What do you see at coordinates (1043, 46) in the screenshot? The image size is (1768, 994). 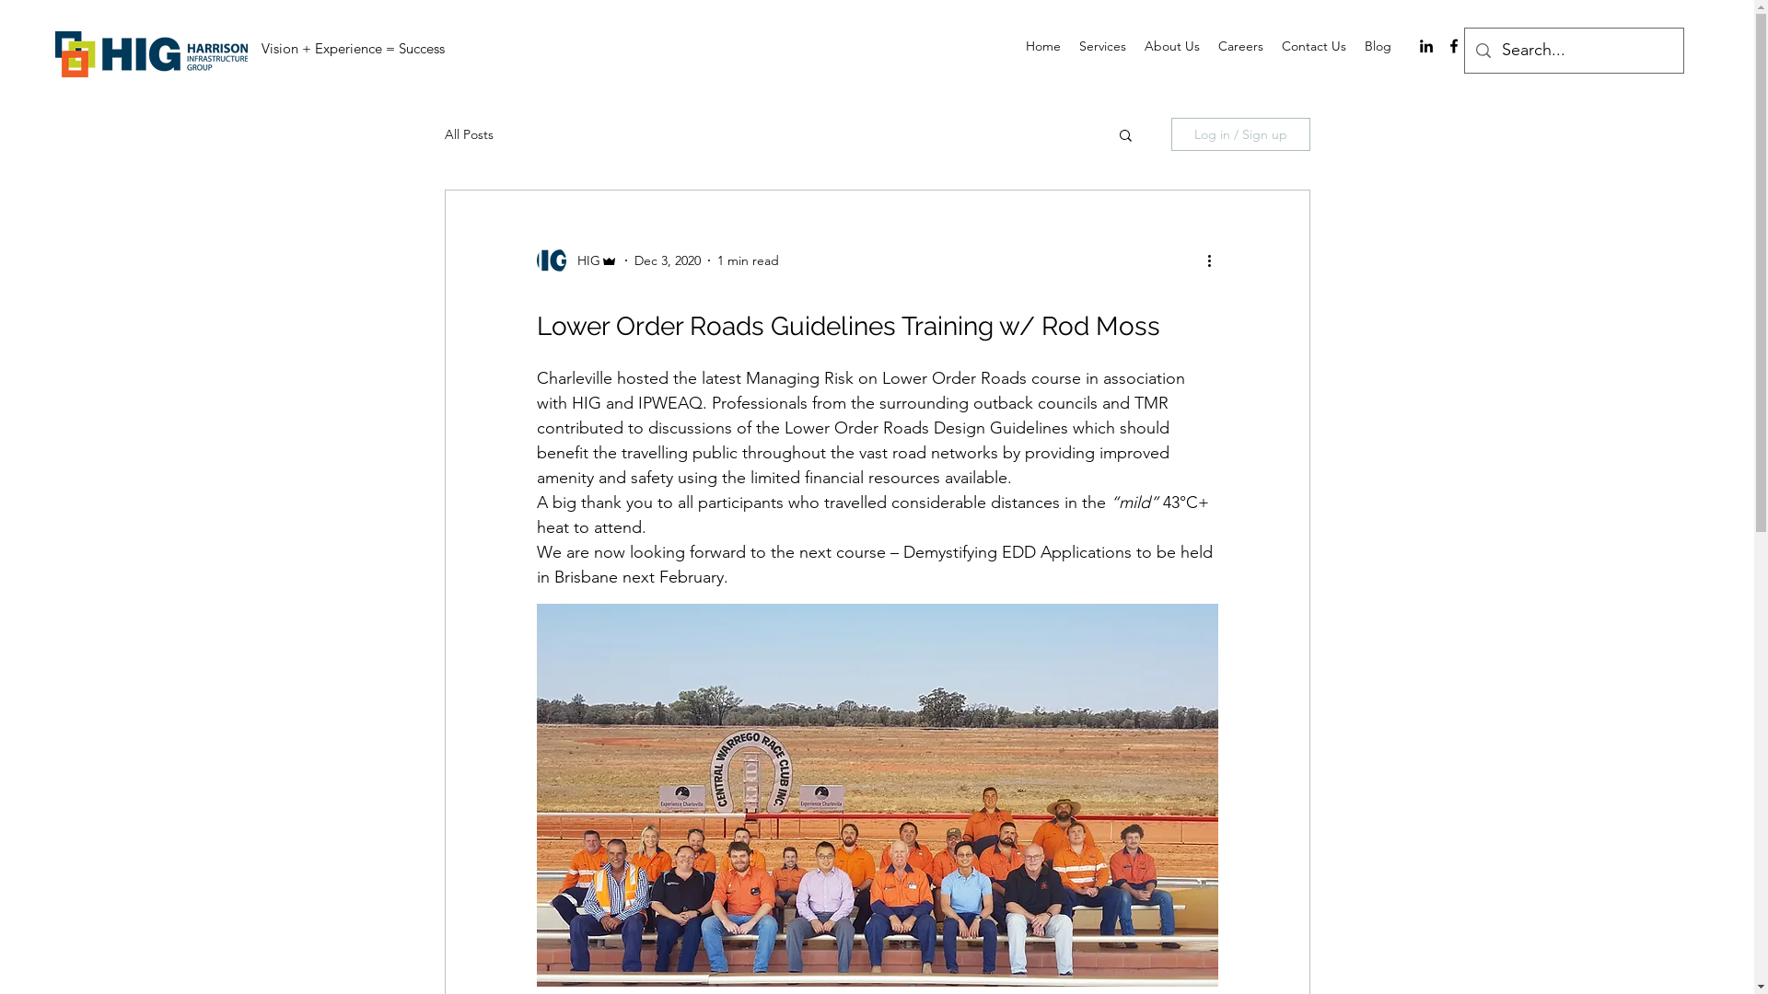 I see `Home` at bounding box center [1043, 46].